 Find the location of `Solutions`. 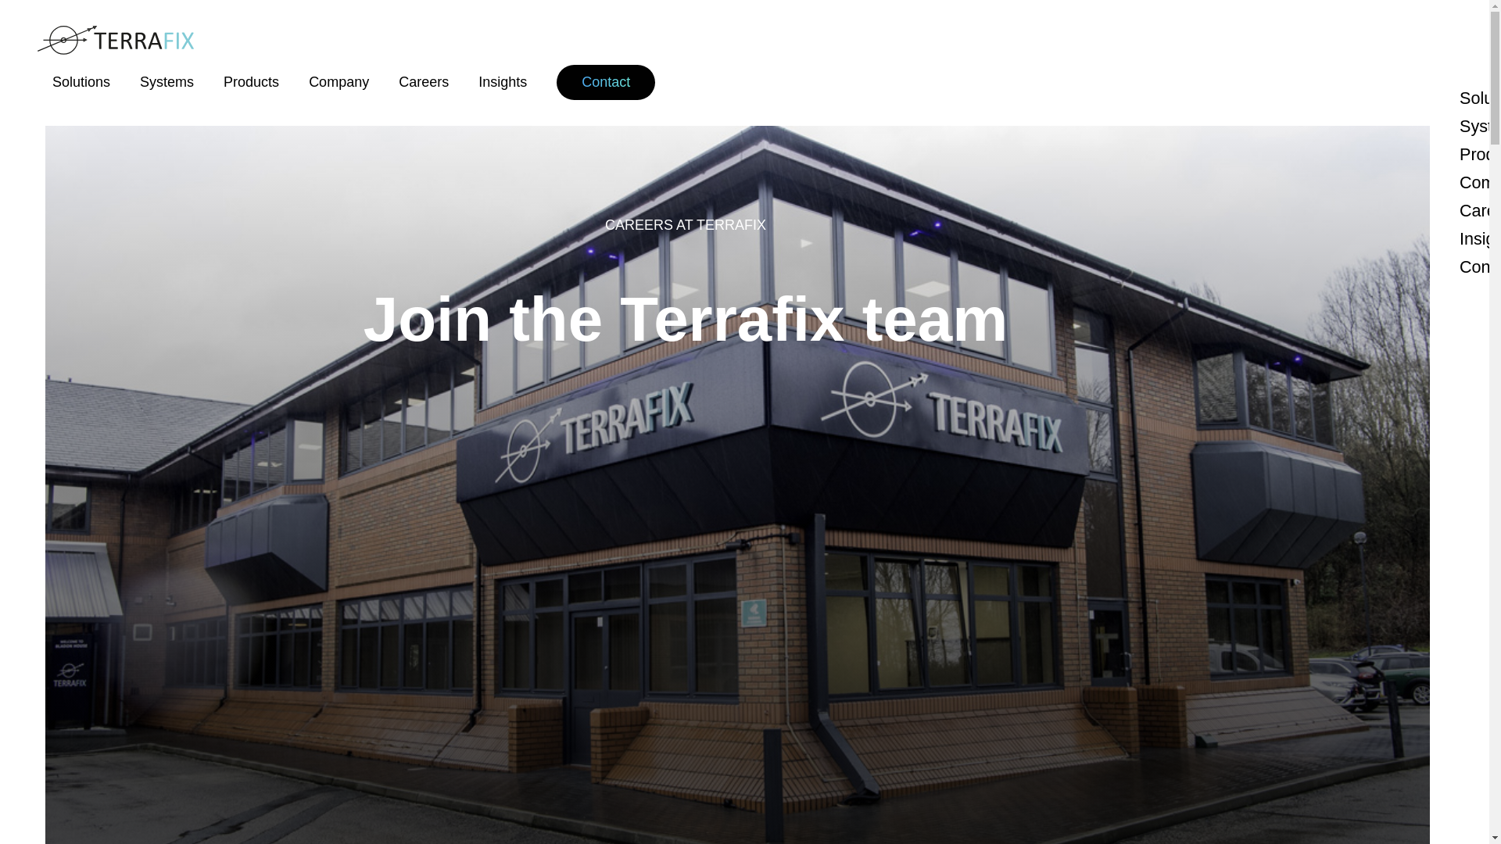

Solutions is located at coordinates (81, 82).